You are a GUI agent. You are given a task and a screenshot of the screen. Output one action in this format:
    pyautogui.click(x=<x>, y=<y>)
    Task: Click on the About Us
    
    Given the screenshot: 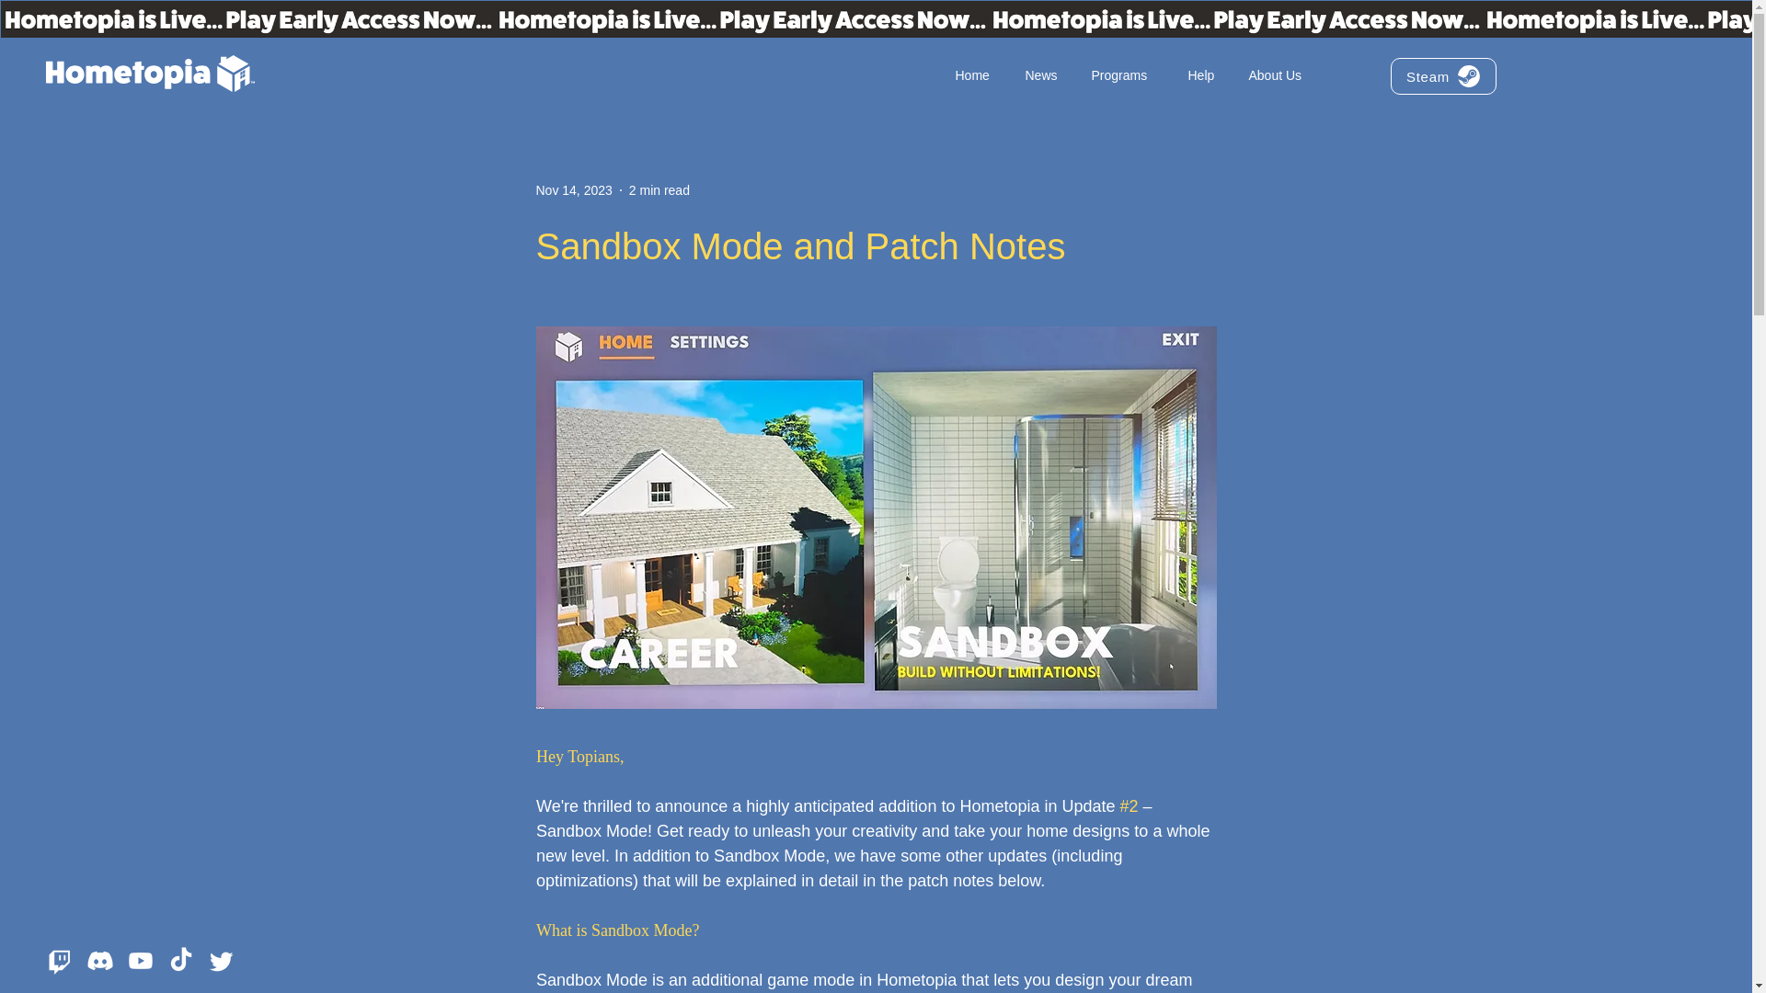 What is the action you would take?
    pyautogui.click(x=1280, y=75)
    